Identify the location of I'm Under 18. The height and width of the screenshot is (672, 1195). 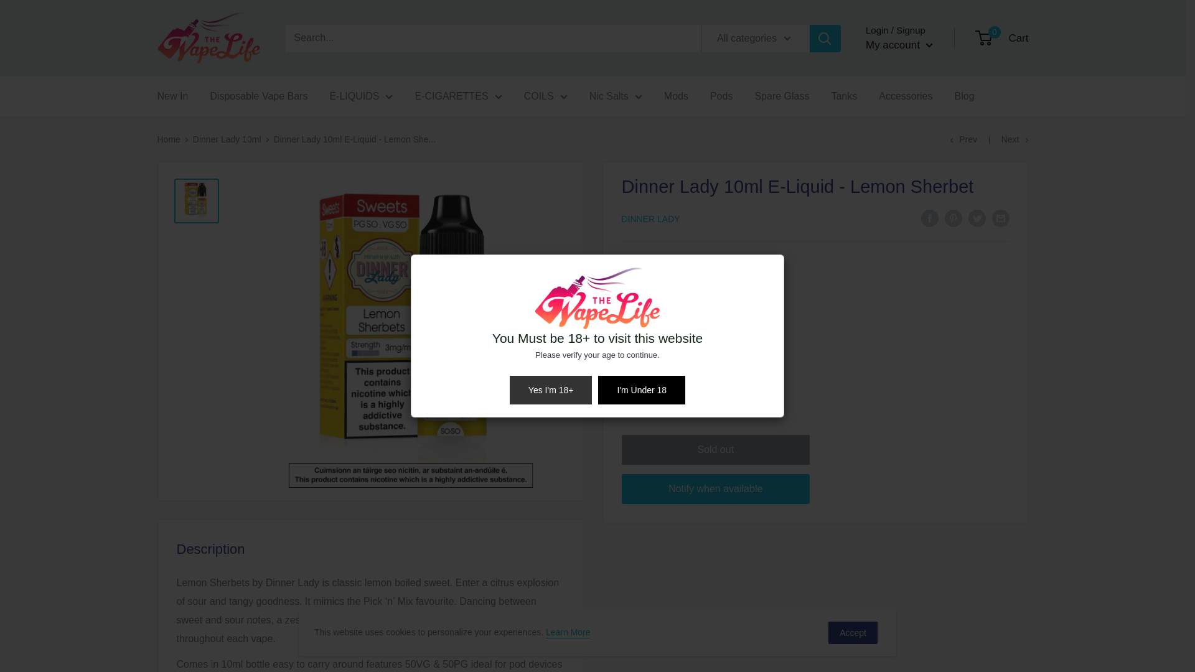
(641, 390).